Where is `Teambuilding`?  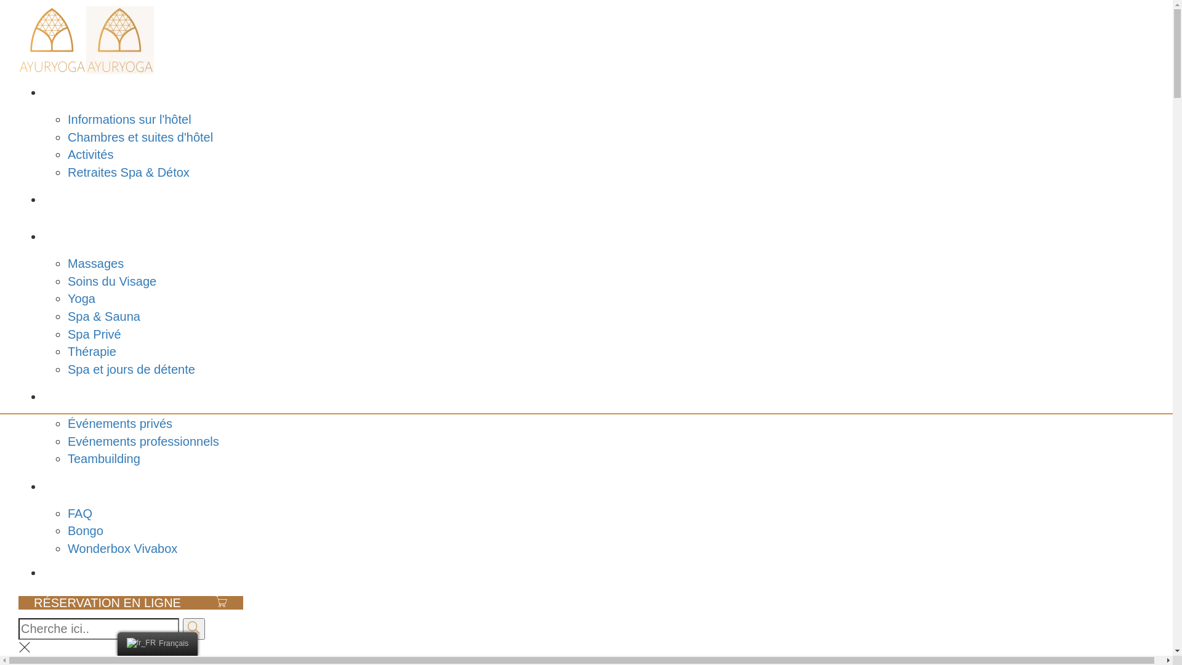
Teambuilding is located at coordinates (104, 459).